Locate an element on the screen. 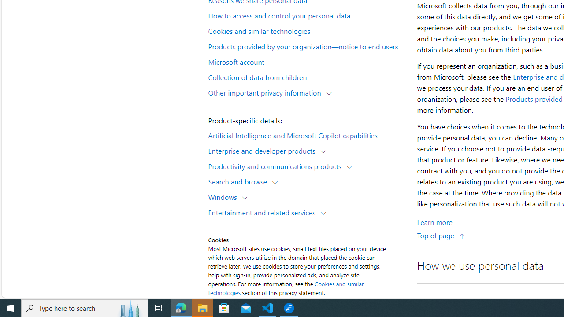 The width and height of the screenshot is (564, 317). How to access and control your personal data is located at coordinates (307, 15).